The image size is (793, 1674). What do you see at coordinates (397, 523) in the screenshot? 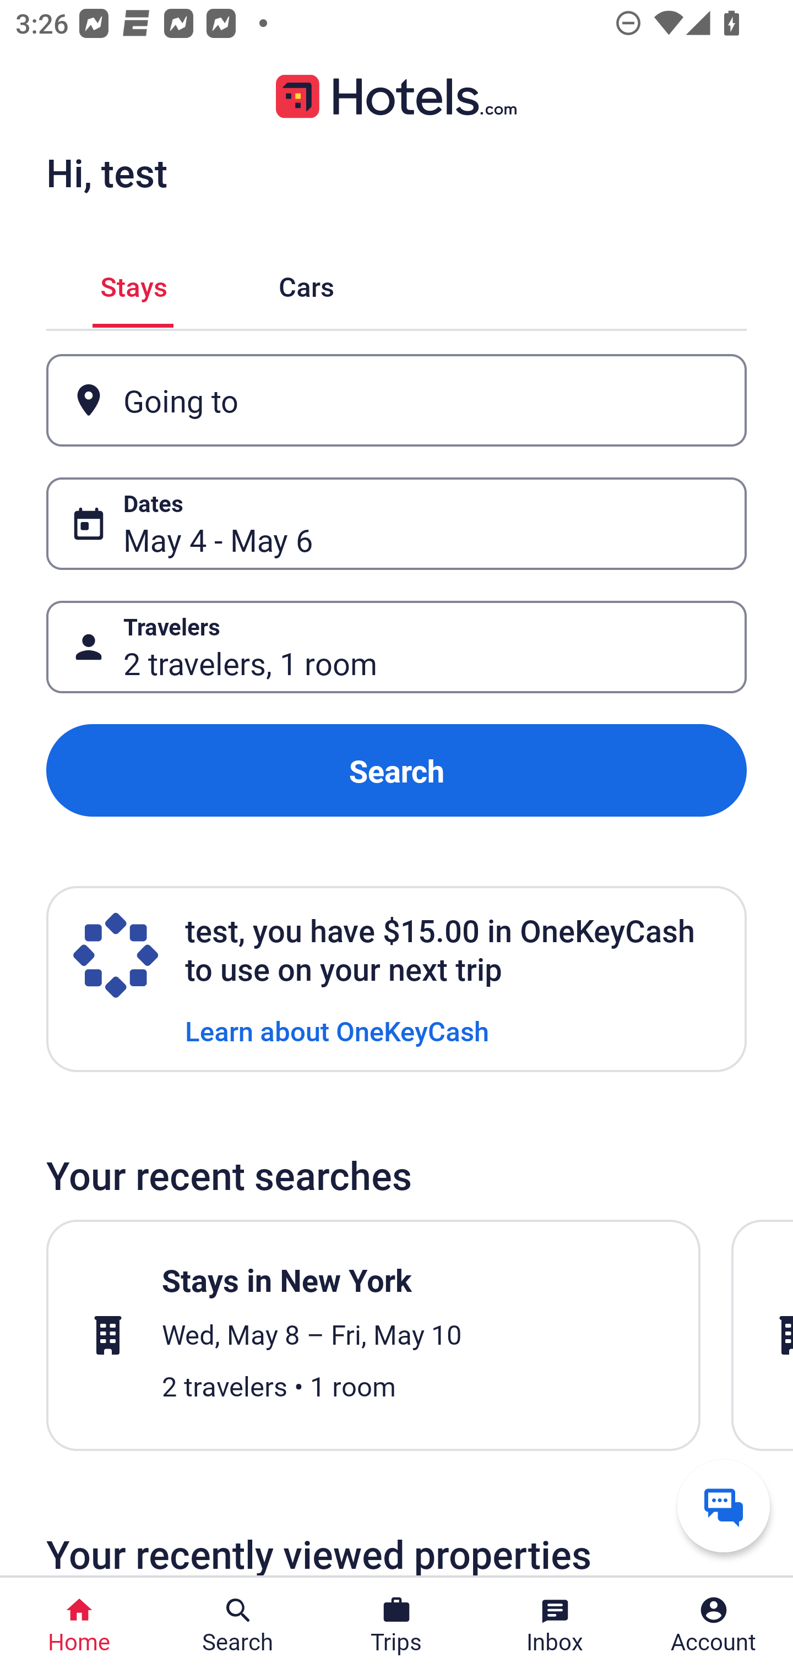
I see `Dates Button May 4 - May 6` at bounding box center [397, 523].